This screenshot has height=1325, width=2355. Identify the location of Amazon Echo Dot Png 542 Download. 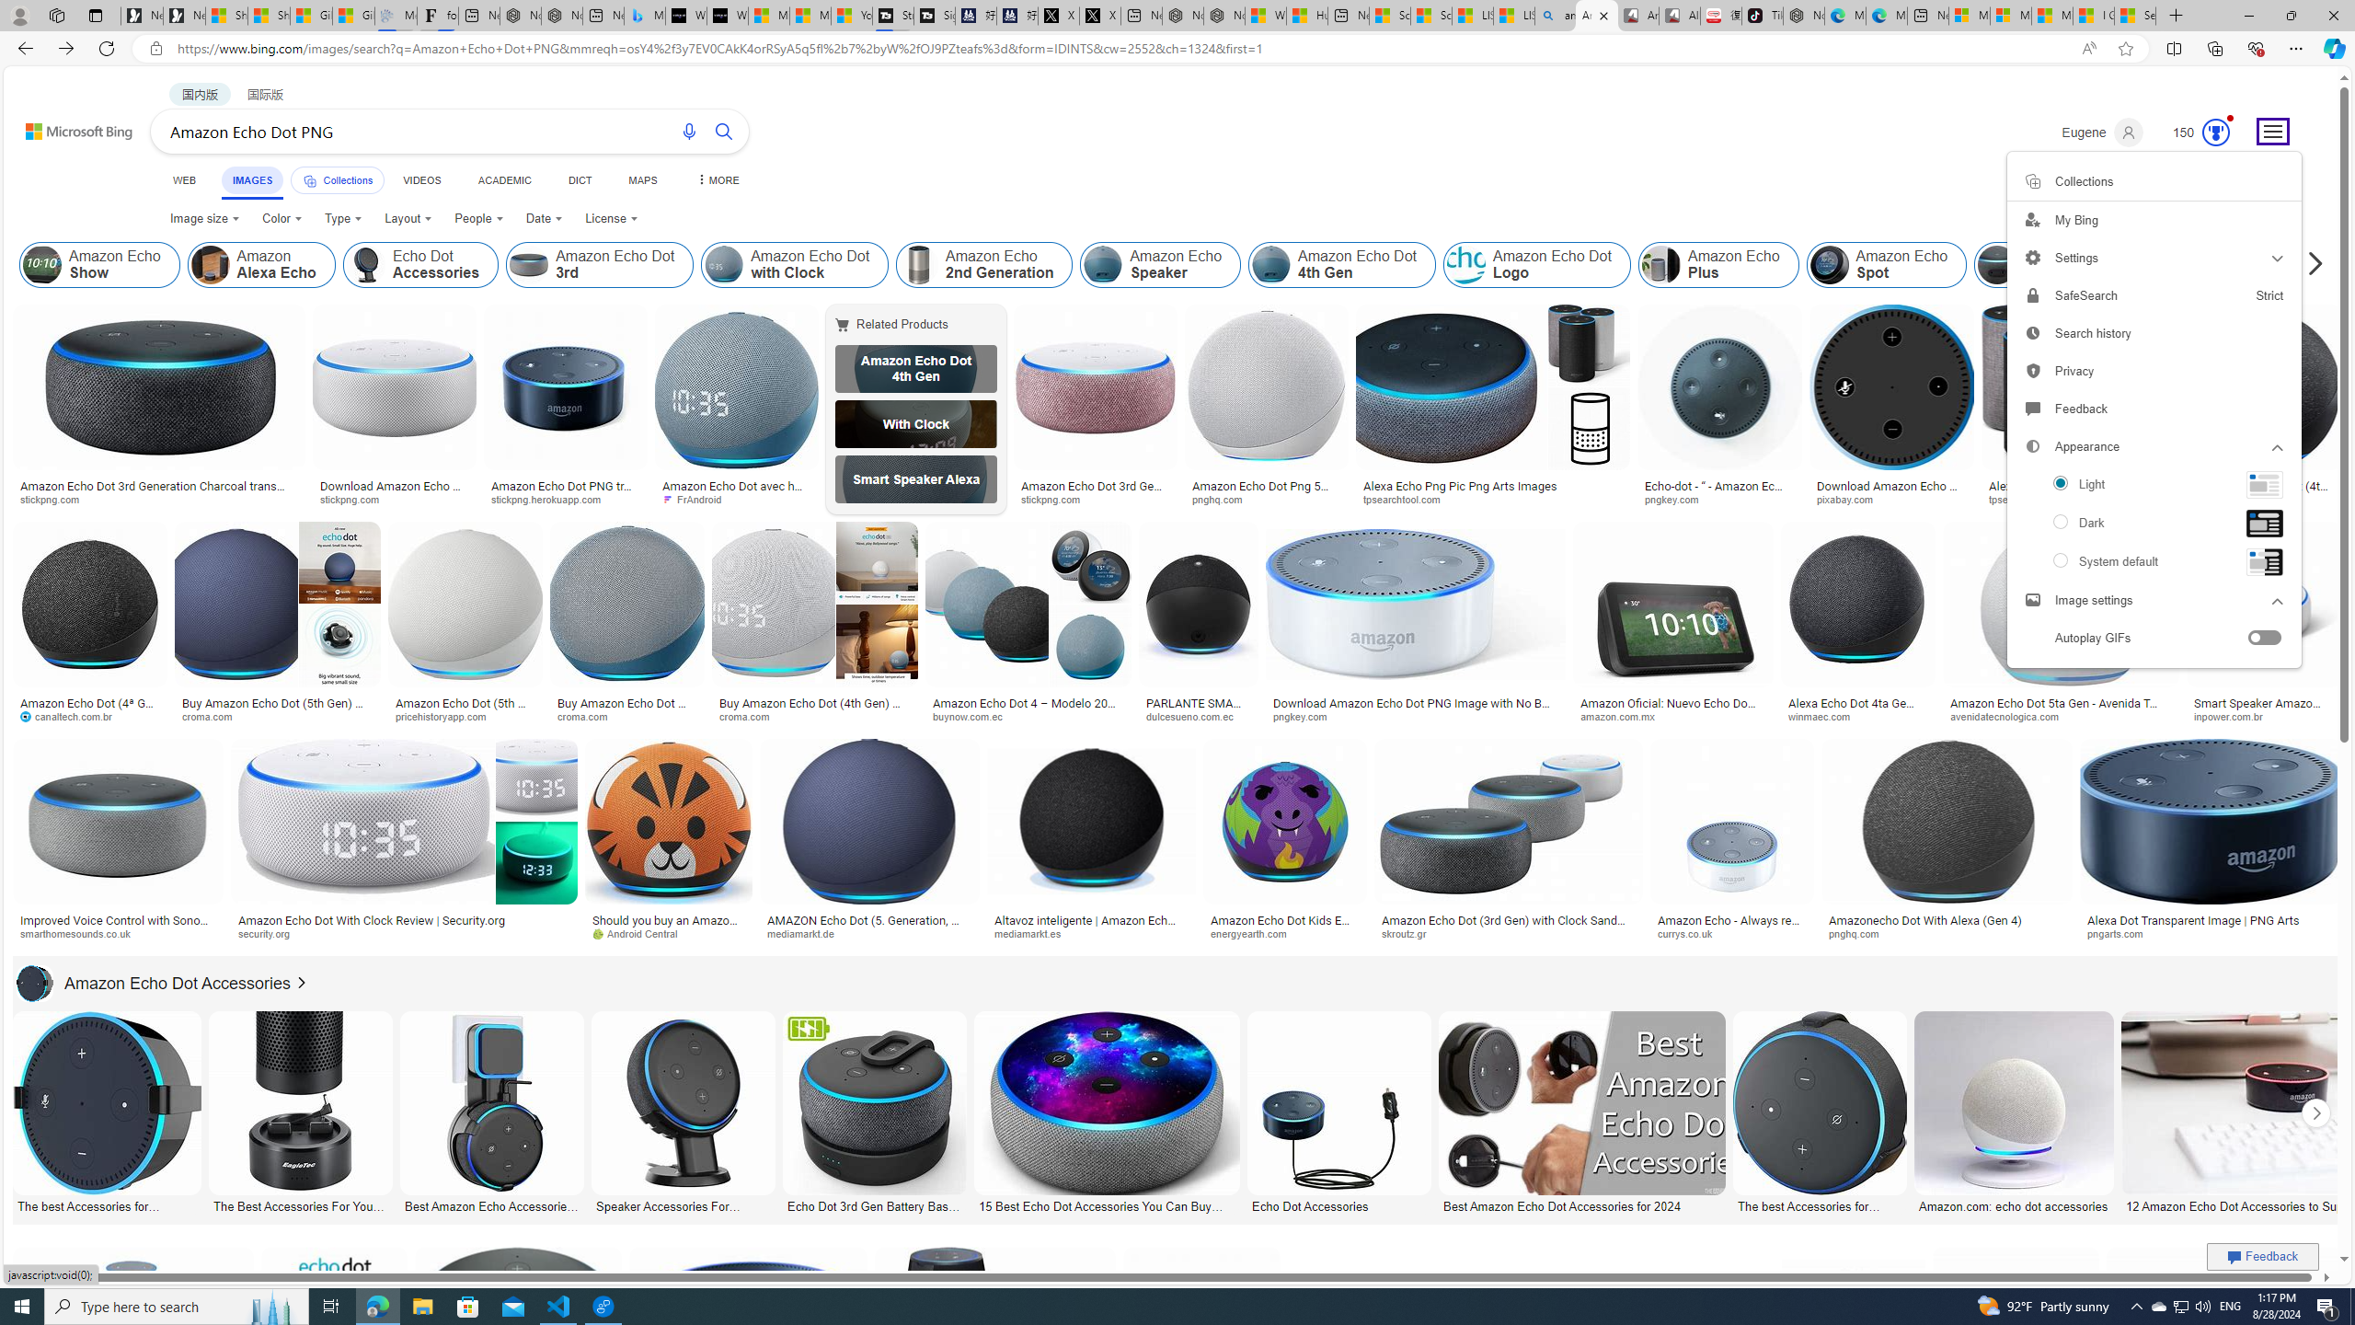
(1266, 491).